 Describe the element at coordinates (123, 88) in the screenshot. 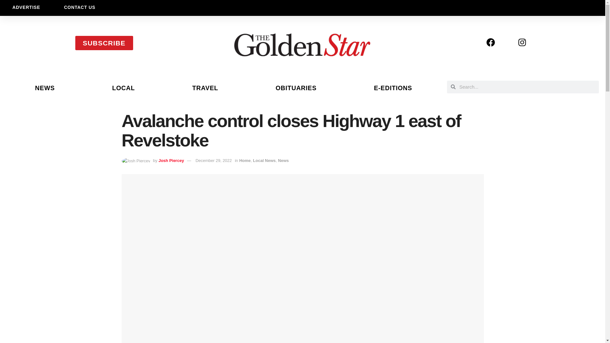

I see `LOCAL` at that location.